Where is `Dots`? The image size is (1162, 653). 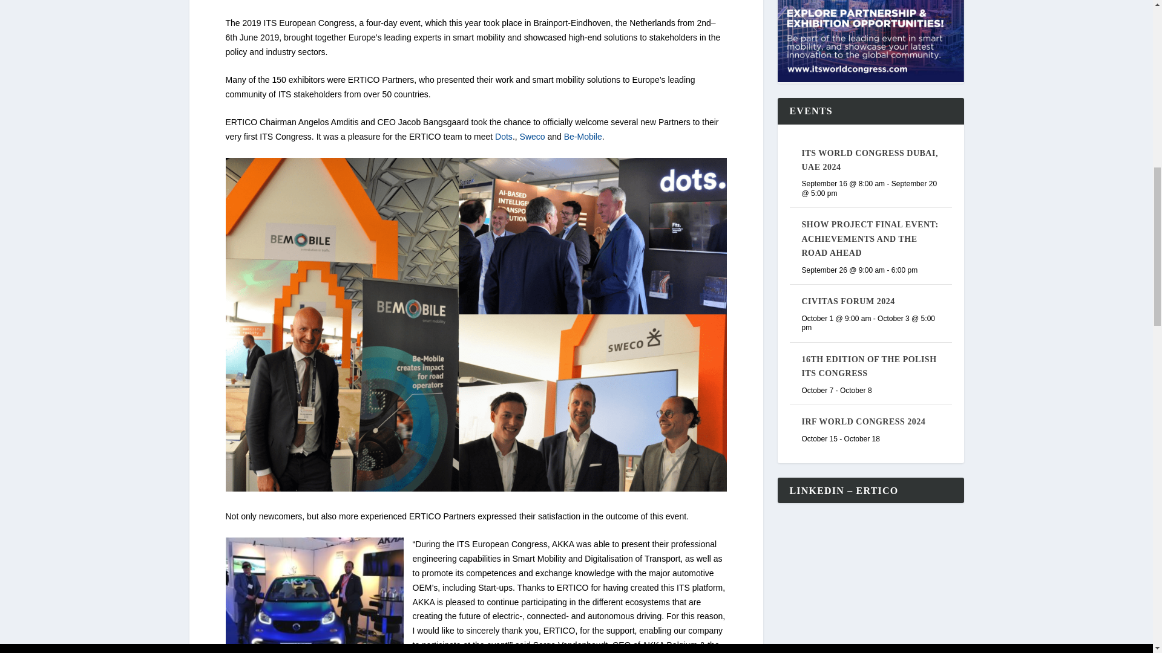
Dots is located at coordinates (504, 137).